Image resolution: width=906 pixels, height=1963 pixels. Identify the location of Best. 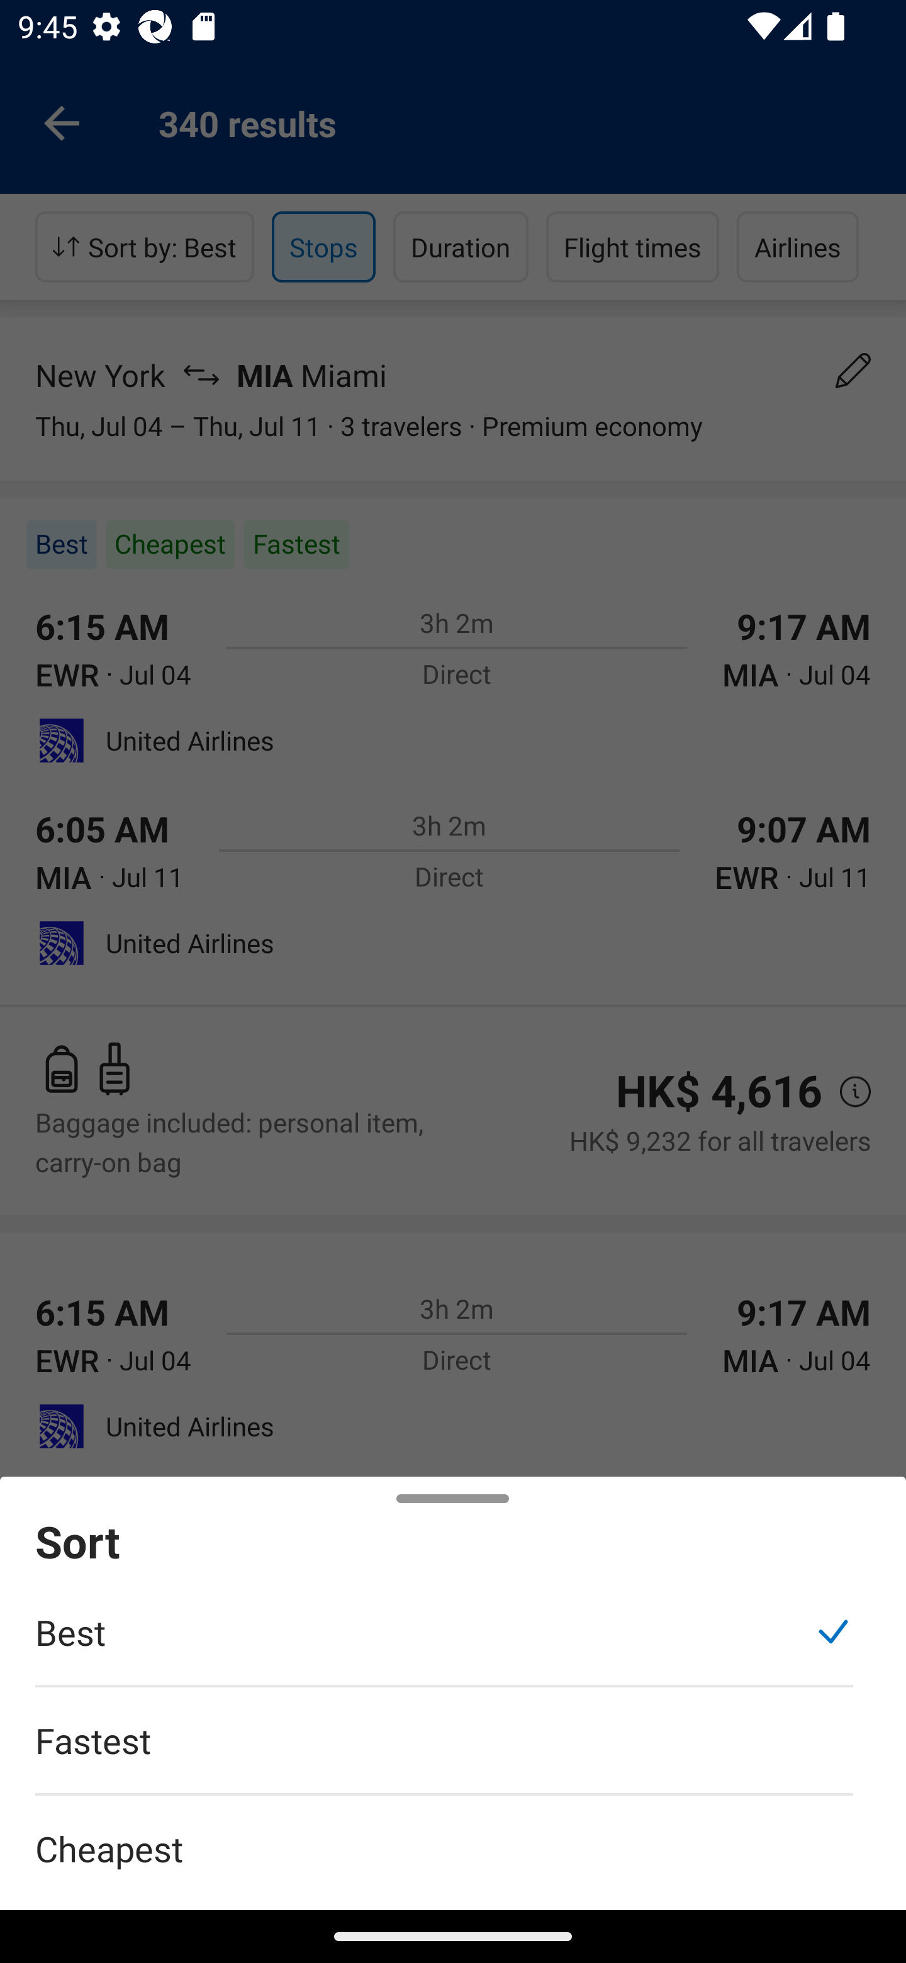
(444, 1645).